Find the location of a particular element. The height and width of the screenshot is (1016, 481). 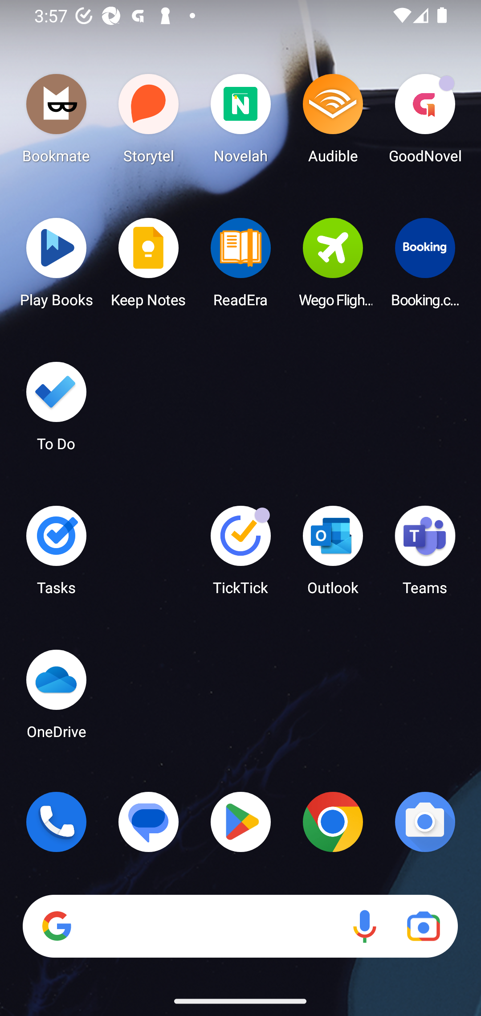

Camera is located at coordinates (425, 822).